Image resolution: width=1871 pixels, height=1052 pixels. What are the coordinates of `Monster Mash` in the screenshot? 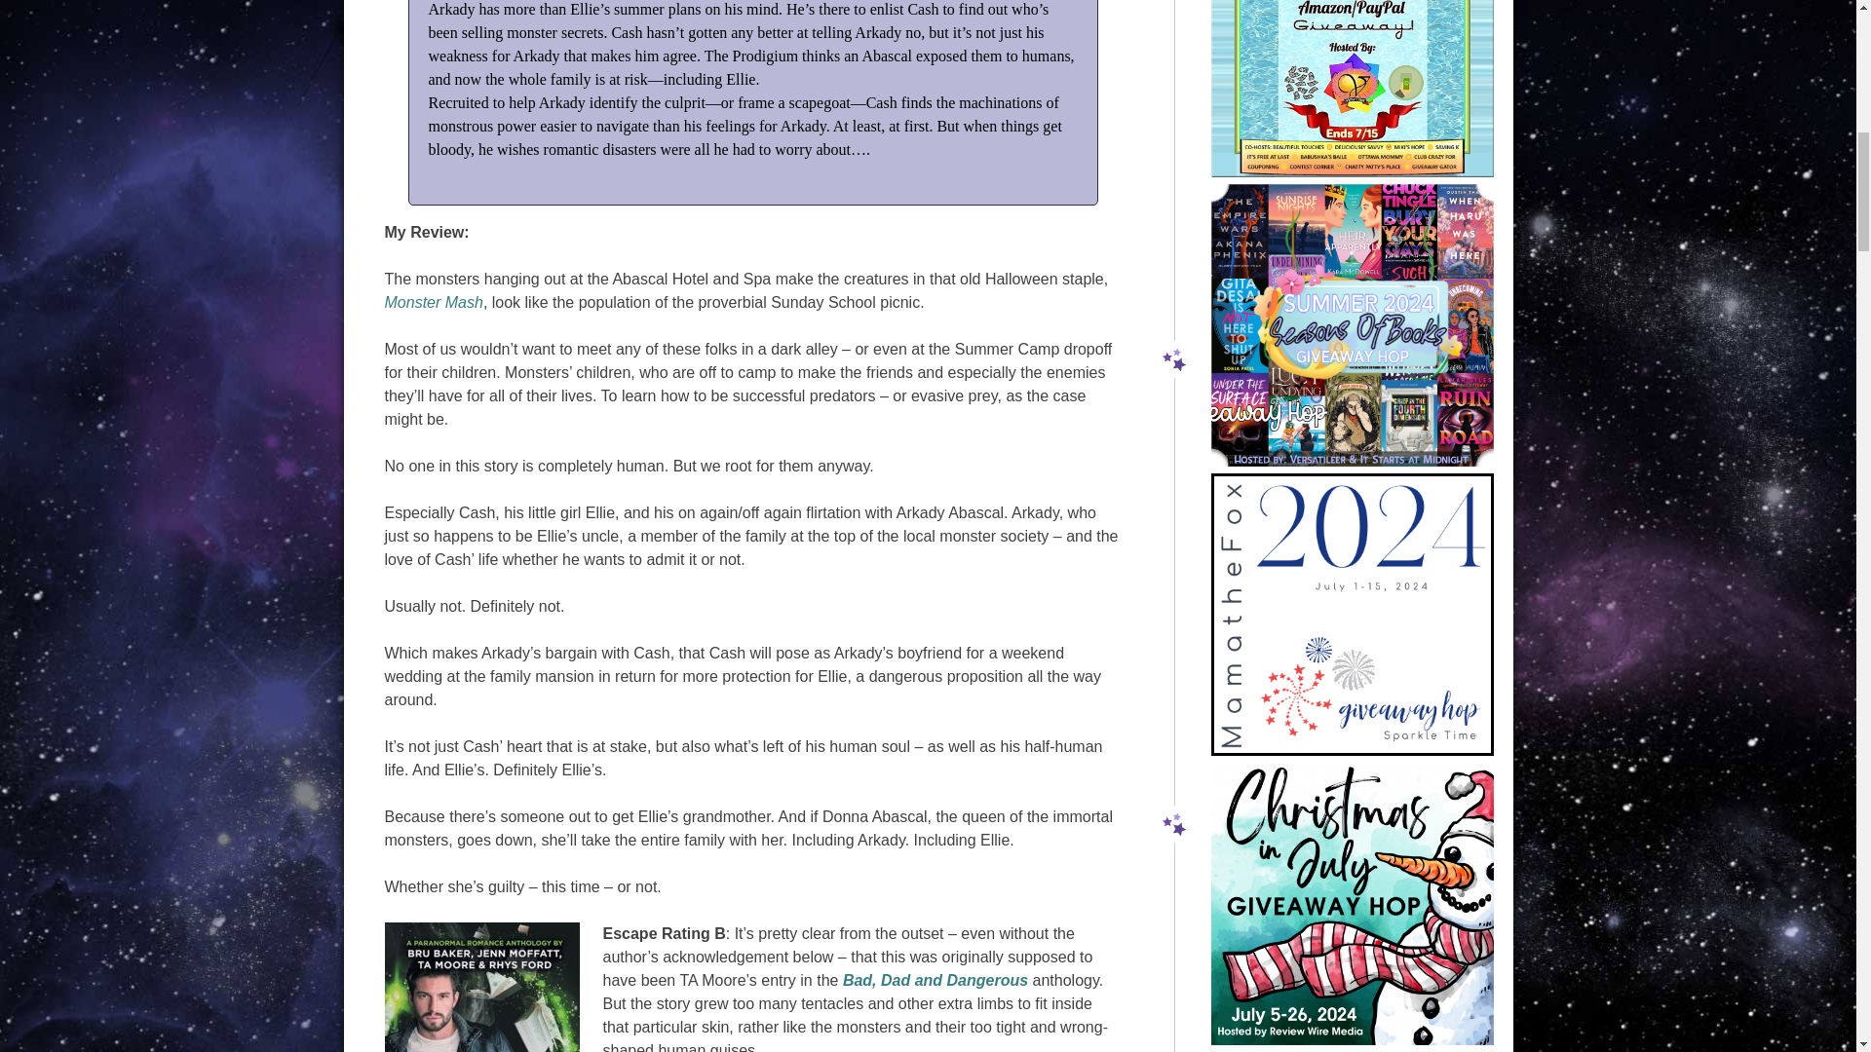 It's located at (433, 302).